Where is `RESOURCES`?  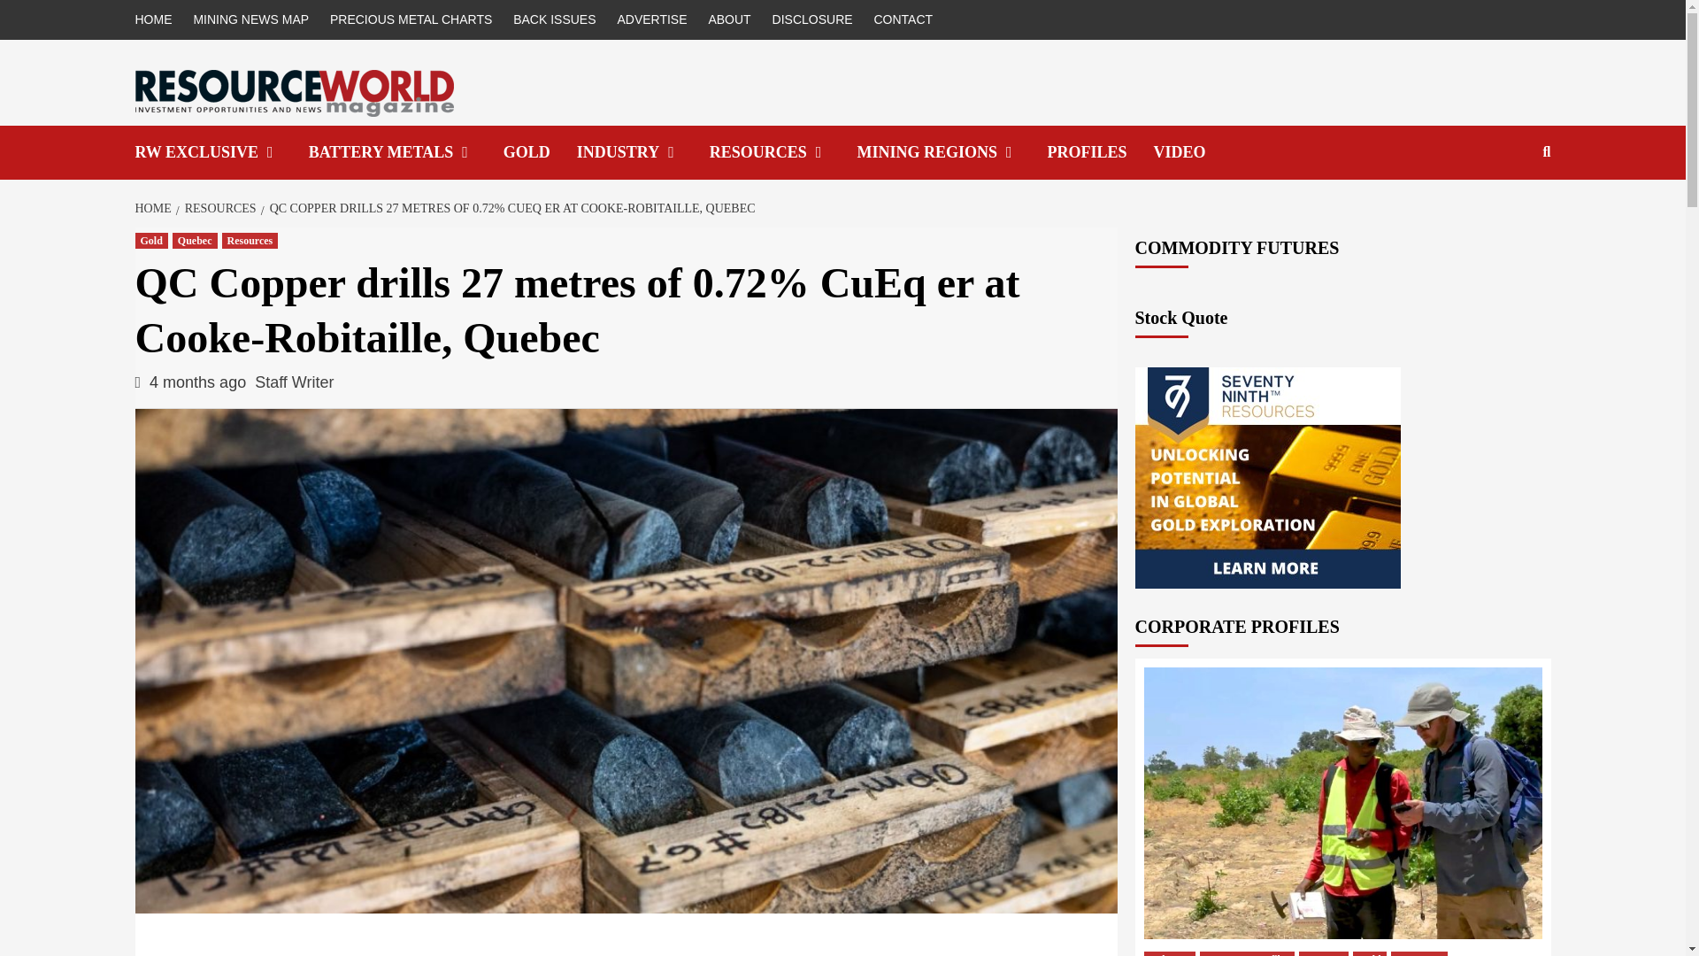
RESOURCES is located at coordinates (784, 152).